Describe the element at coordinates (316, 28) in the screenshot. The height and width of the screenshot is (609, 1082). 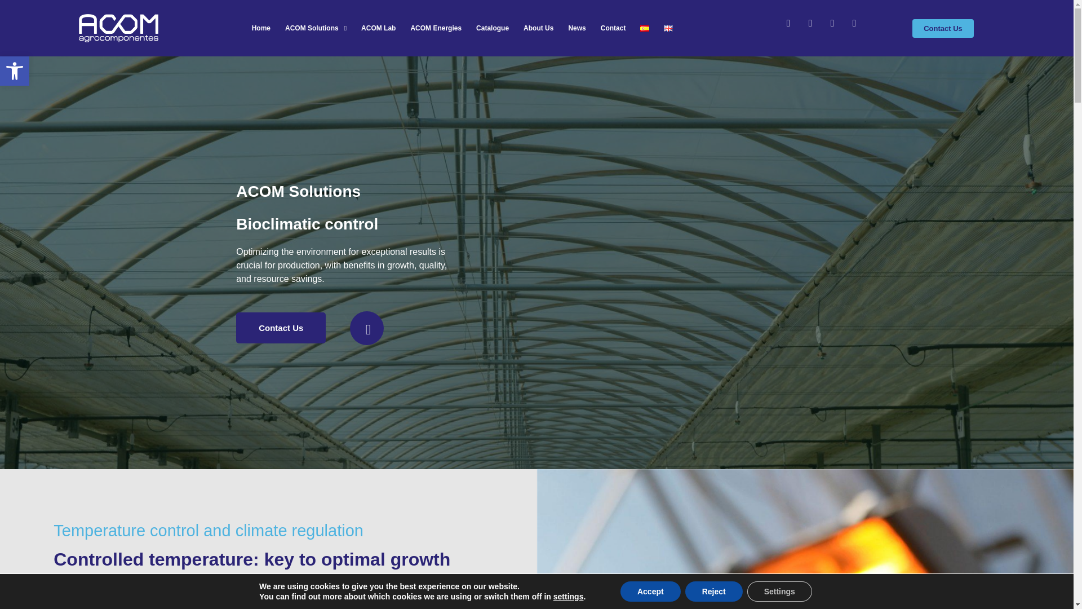
I see `ACOM Solutions` at that location.